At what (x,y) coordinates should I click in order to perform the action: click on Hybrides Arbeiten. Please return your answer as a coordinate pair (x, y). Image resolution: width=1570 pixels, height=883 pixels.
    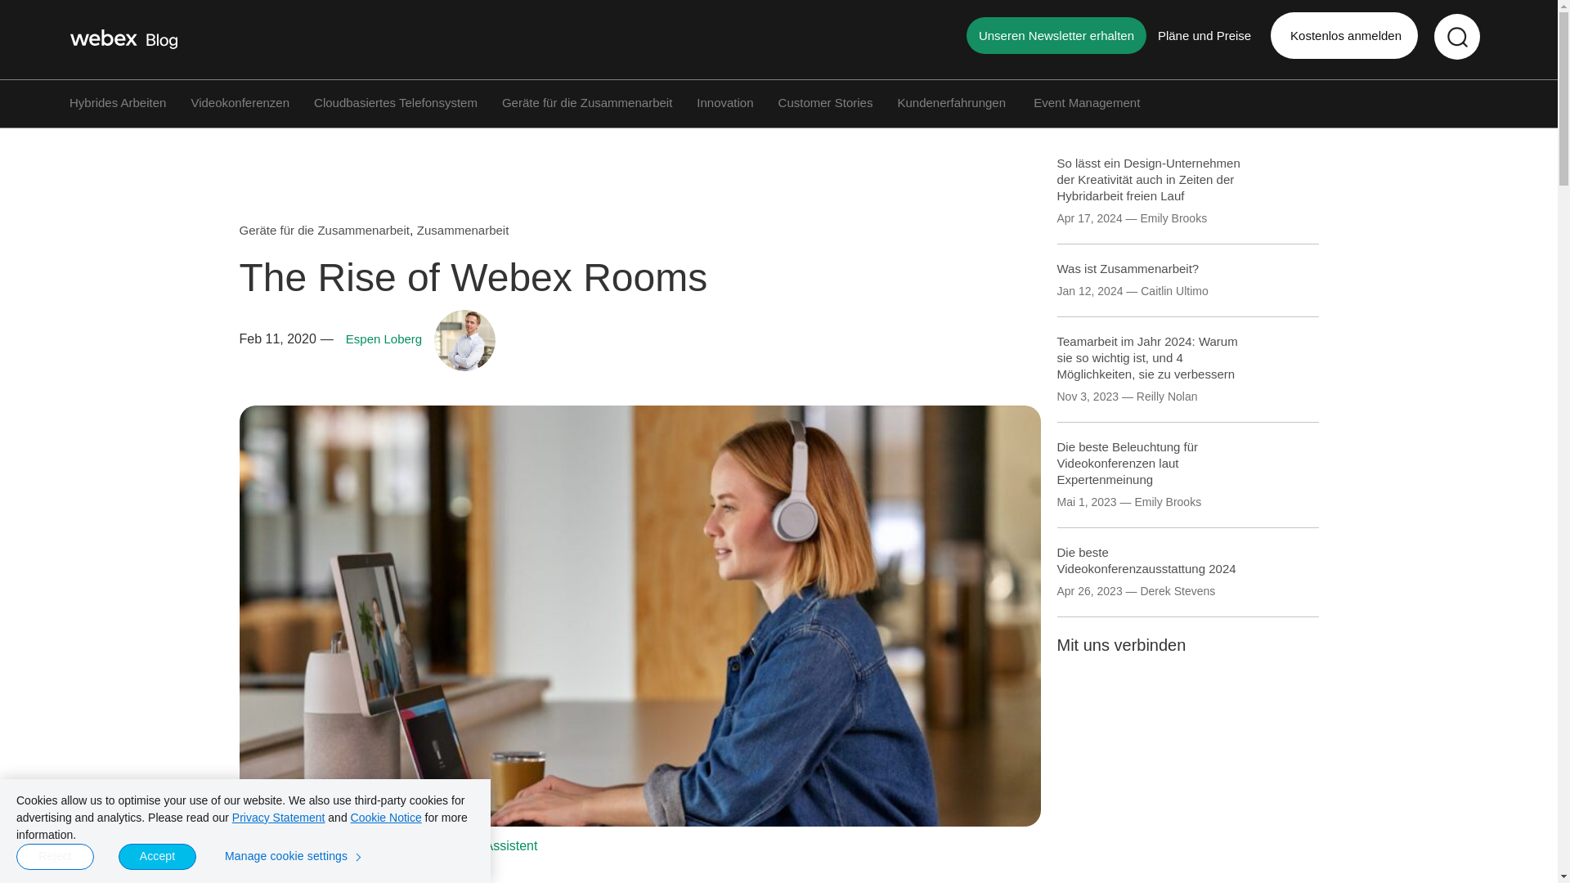
    Looking at the image, I should click on (118, 101).